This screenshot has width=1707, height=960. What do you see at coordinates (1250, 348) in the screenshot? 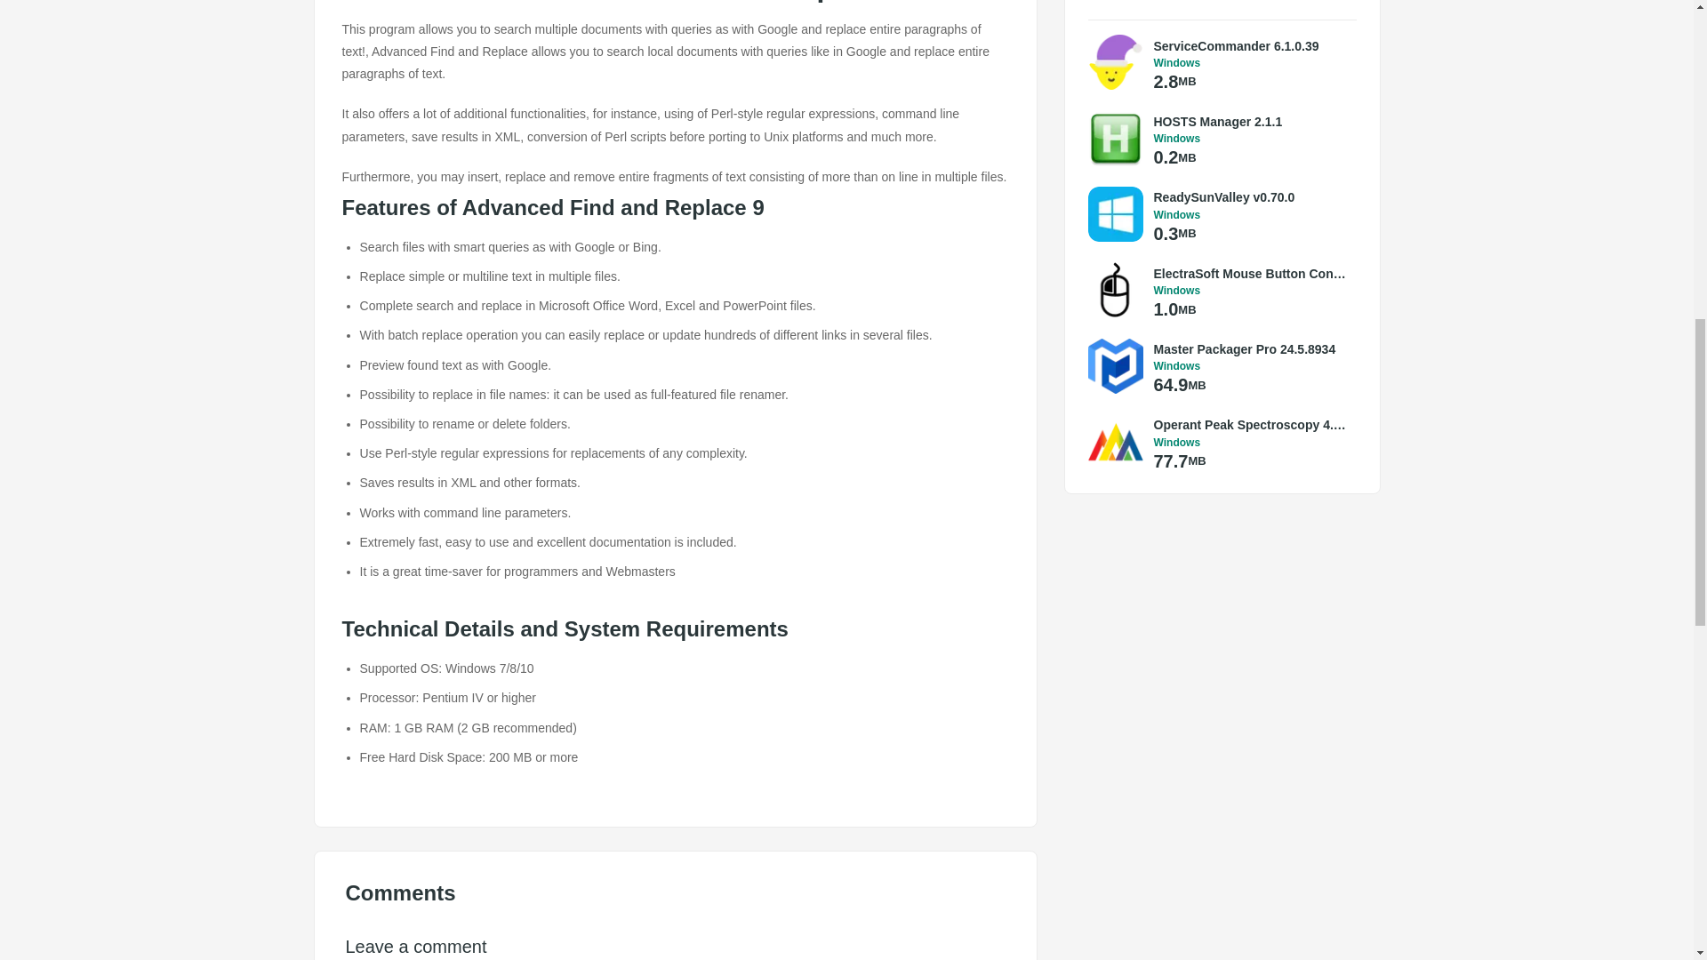
I see `Master Packager Pro 24.5.8934` at bounding box center [1250, 348].